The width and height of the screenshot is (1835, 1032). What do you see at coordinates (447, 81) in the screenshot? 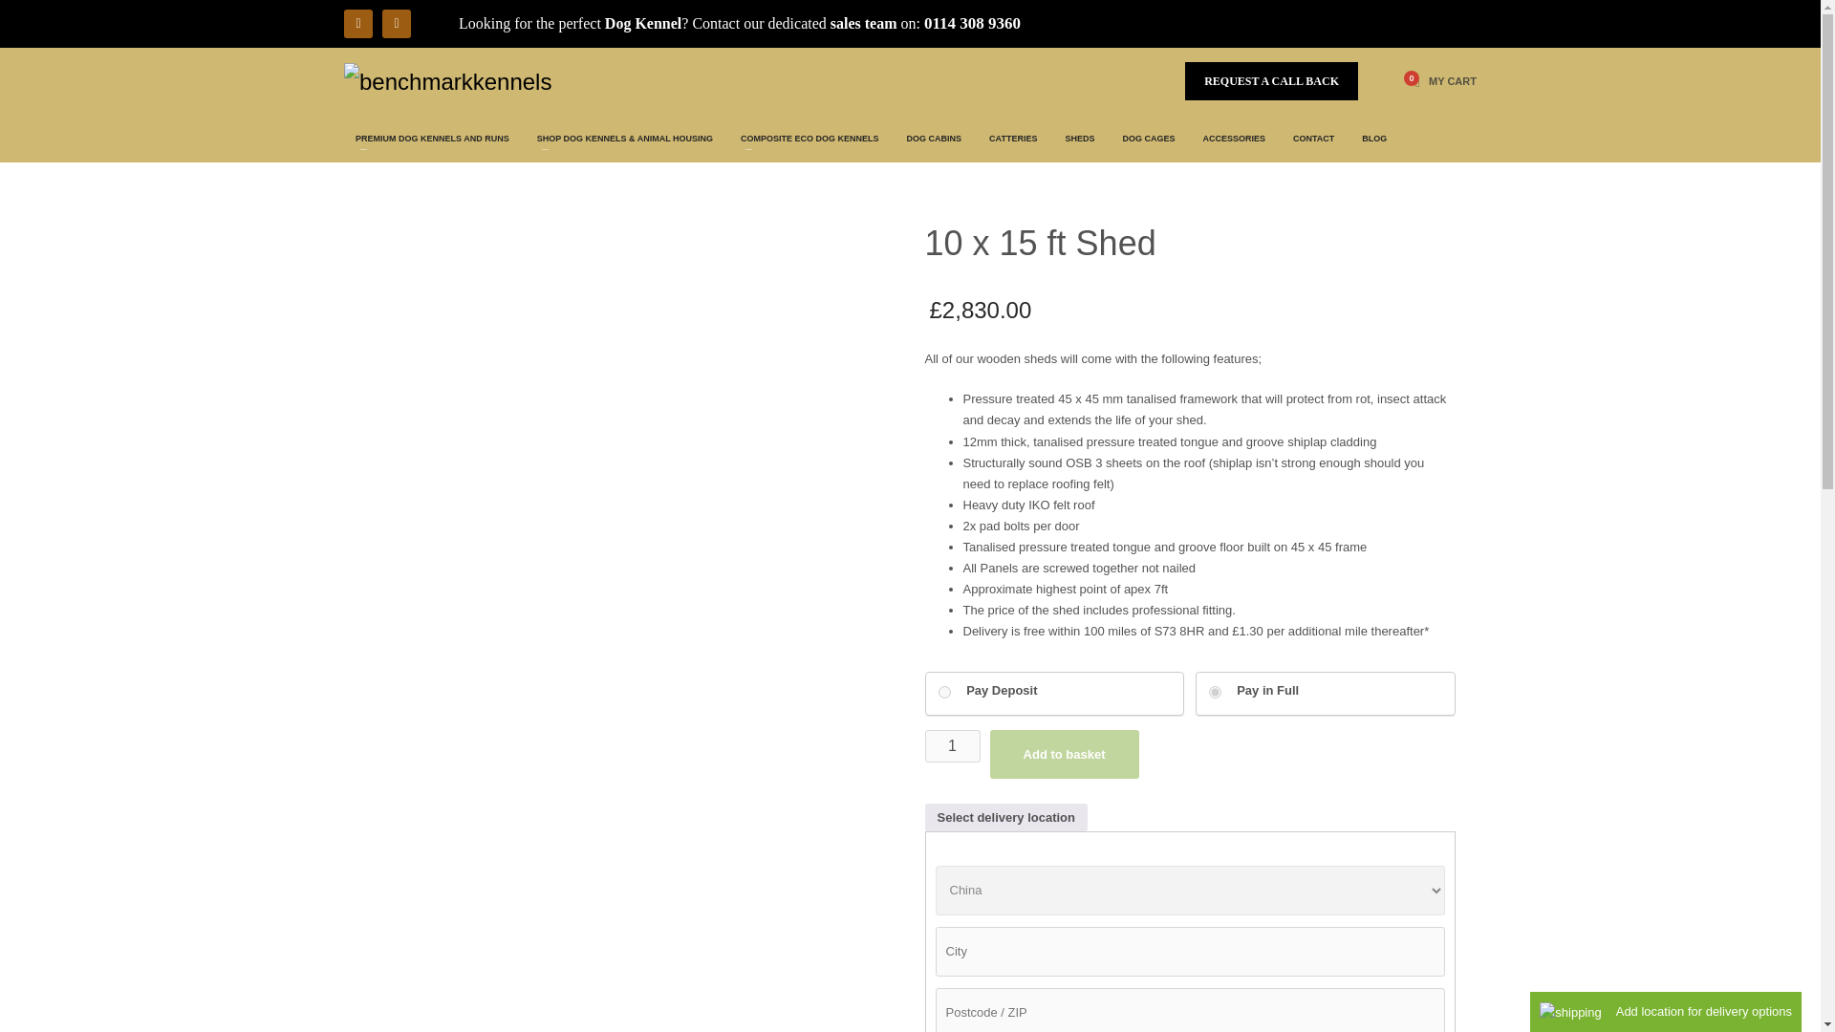
I see `Just another WordPress site` at bounding box center [447, 81].